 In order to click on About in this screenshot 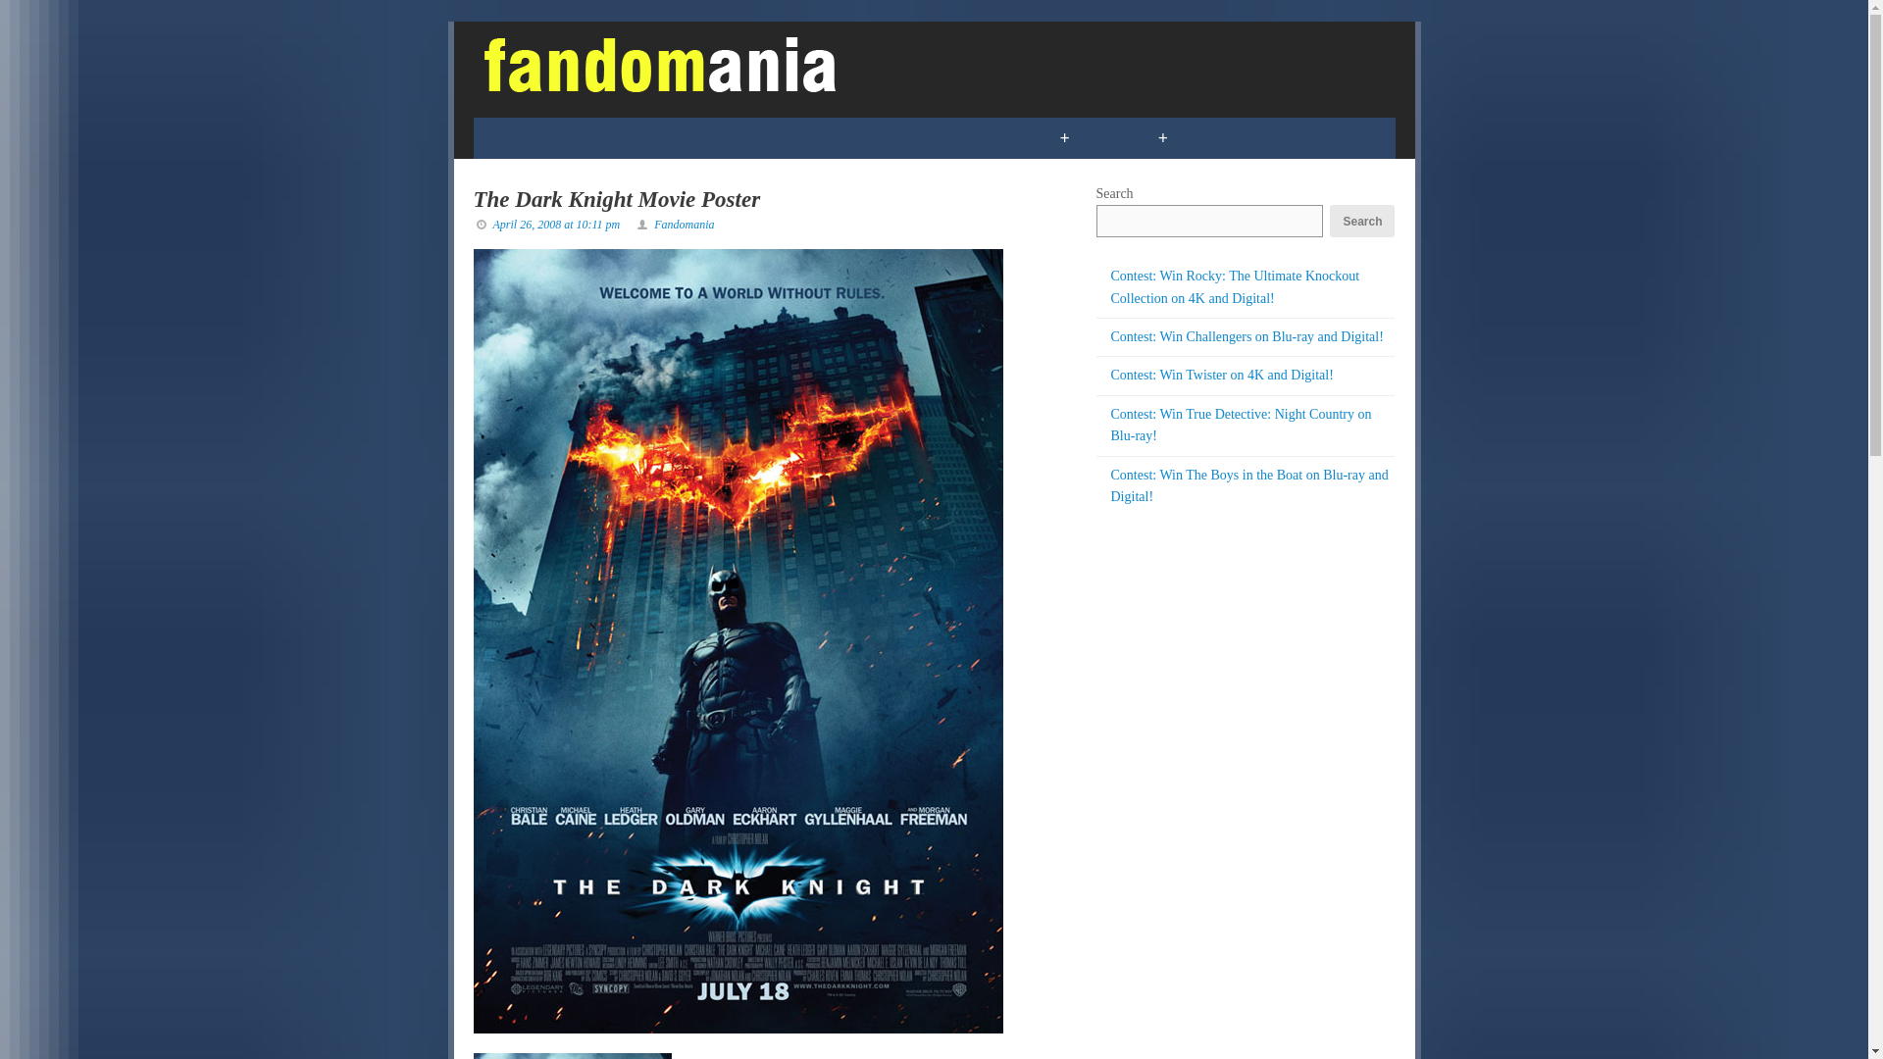, I will do `click(1313, 137)`.